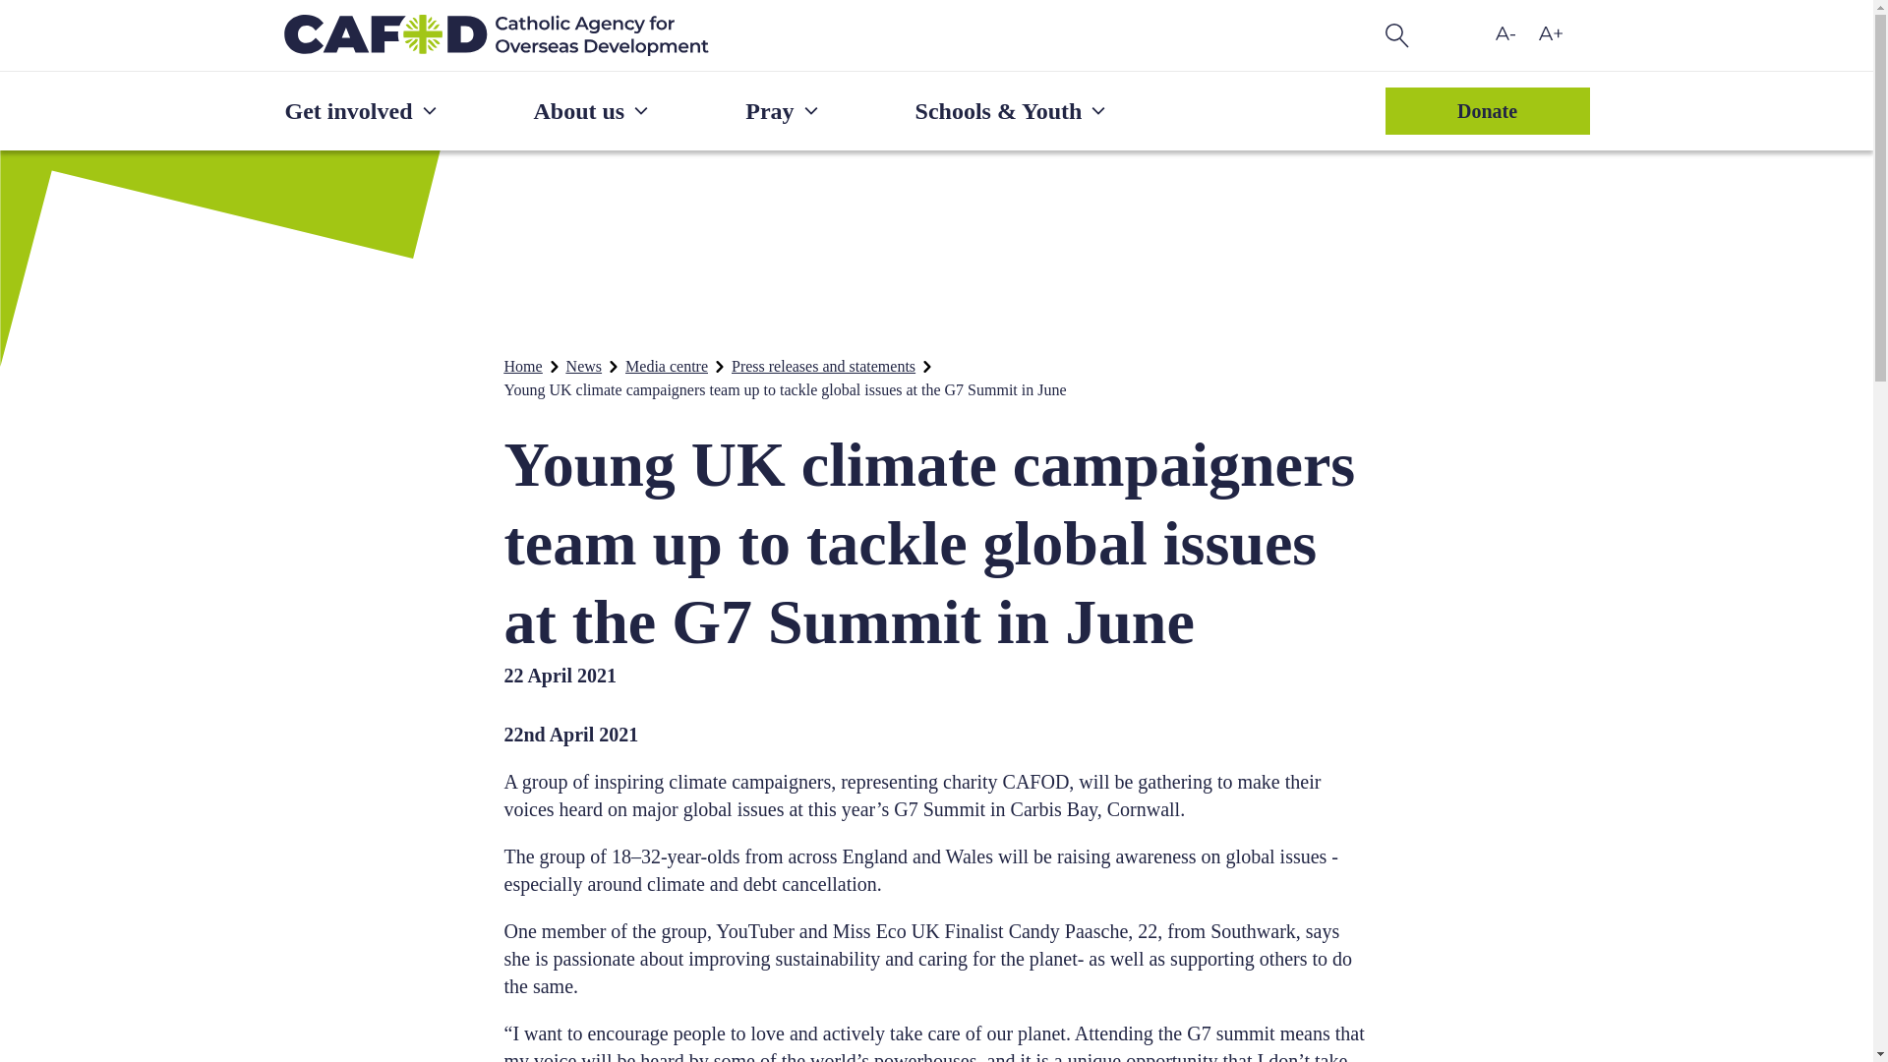 The width and height of the screenshot is (1888, 1062). Describe the element at coordinates (1487, 110) in the screenshot. I see `Donate` at that location.